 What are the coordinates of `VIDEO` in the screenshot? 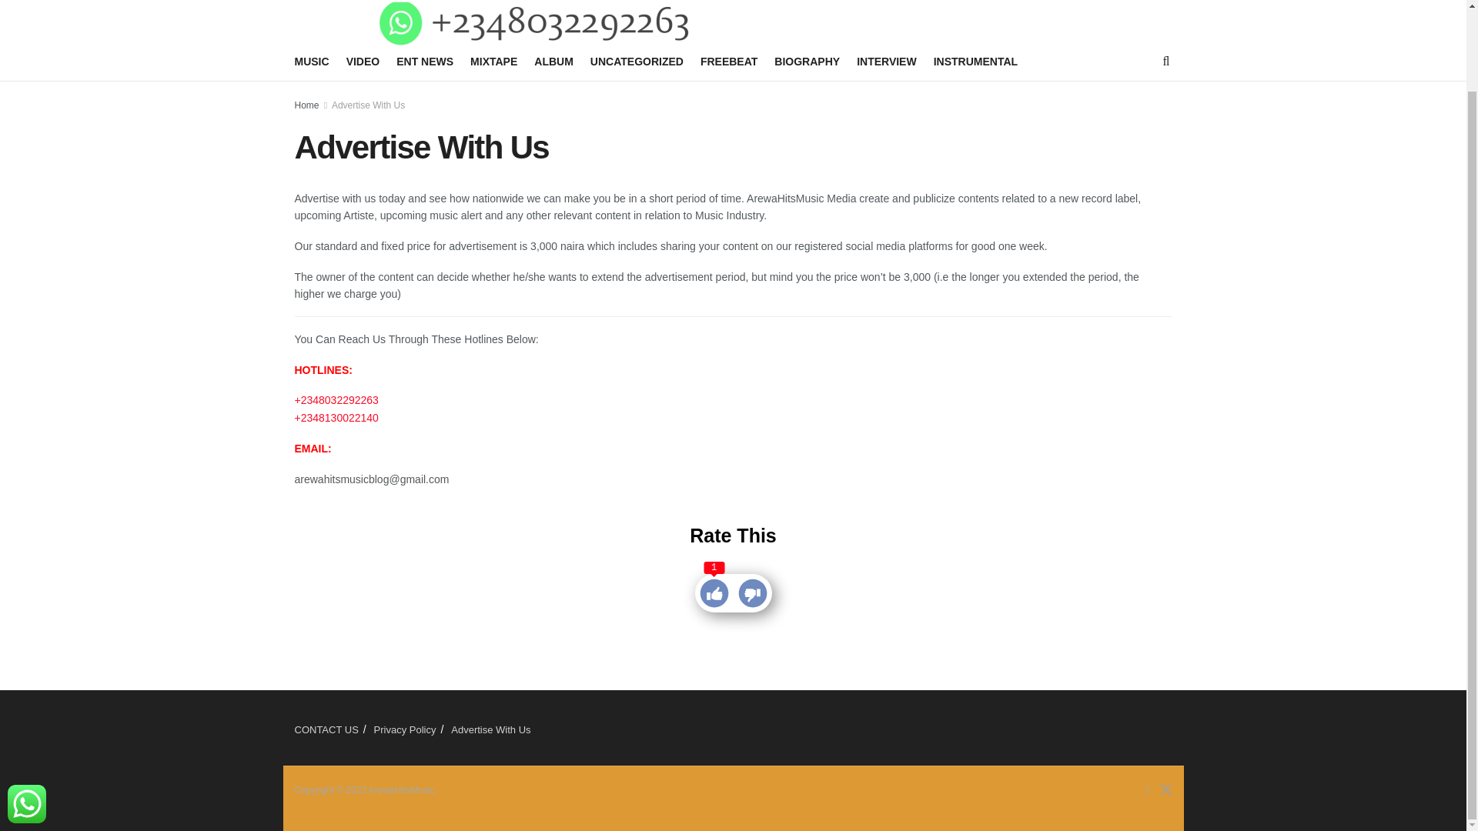 It's located at (363, 61).